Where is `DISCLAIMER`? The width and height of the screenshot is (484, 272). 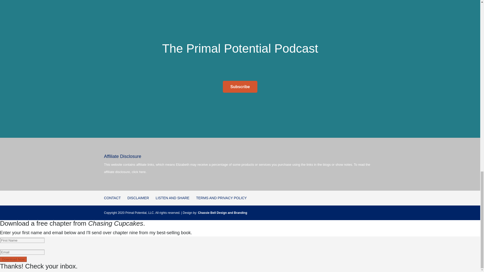
DISCLAIMER is located at coordinates (138, 198).